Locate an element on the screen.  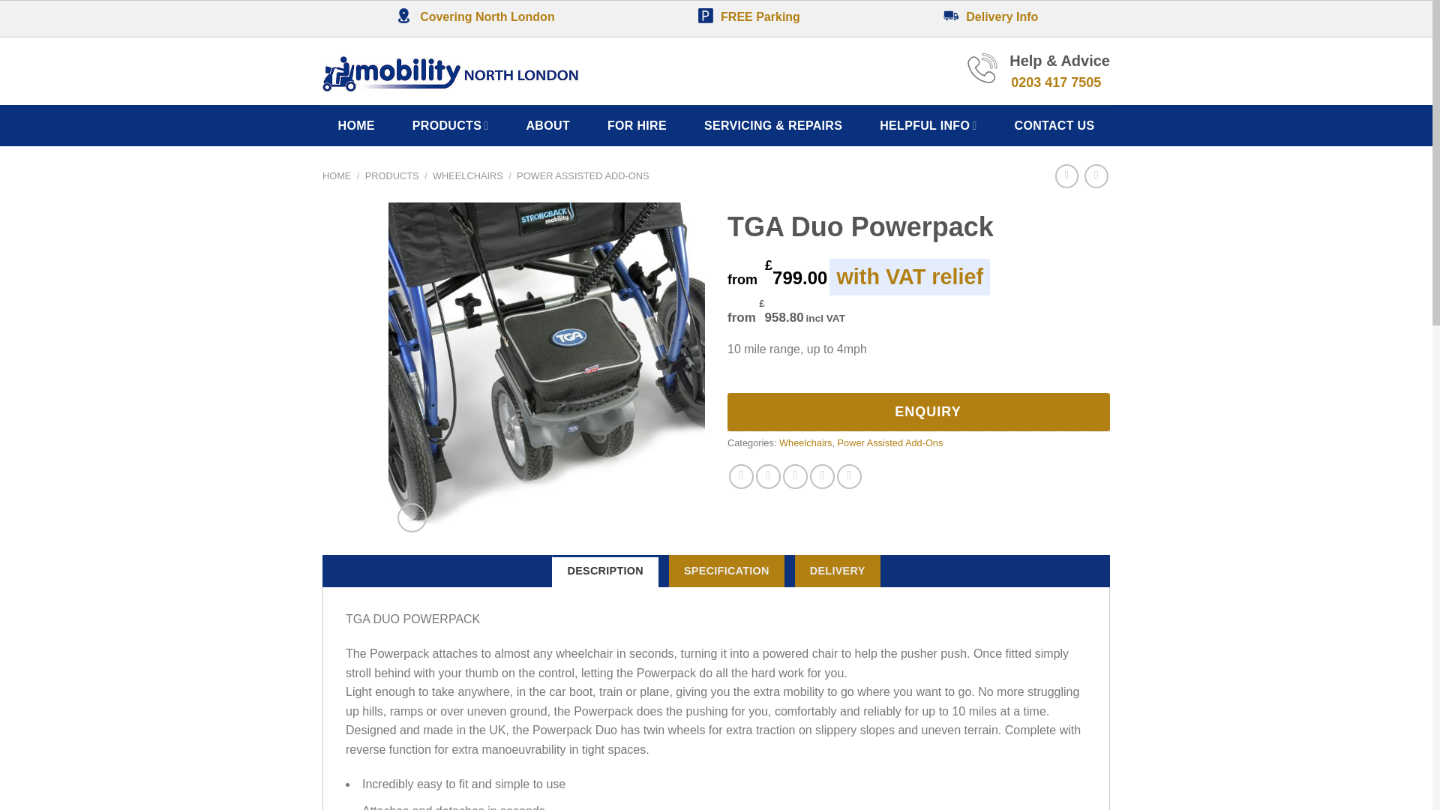
Covering North London is located at coordinates (474, 16).